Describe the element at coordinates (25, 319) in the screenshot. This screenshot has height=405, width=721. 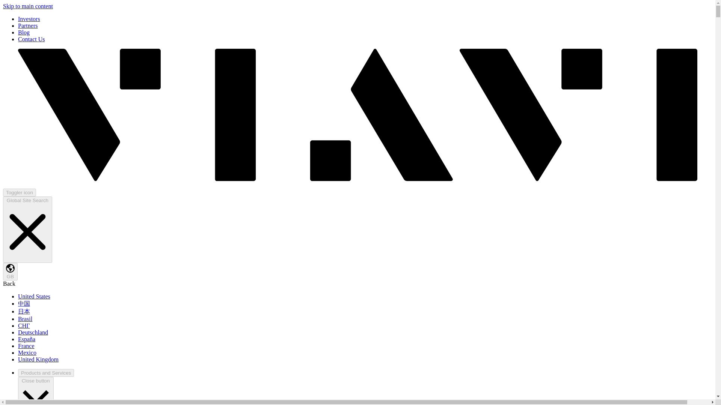
I see `Brasil` at that location.